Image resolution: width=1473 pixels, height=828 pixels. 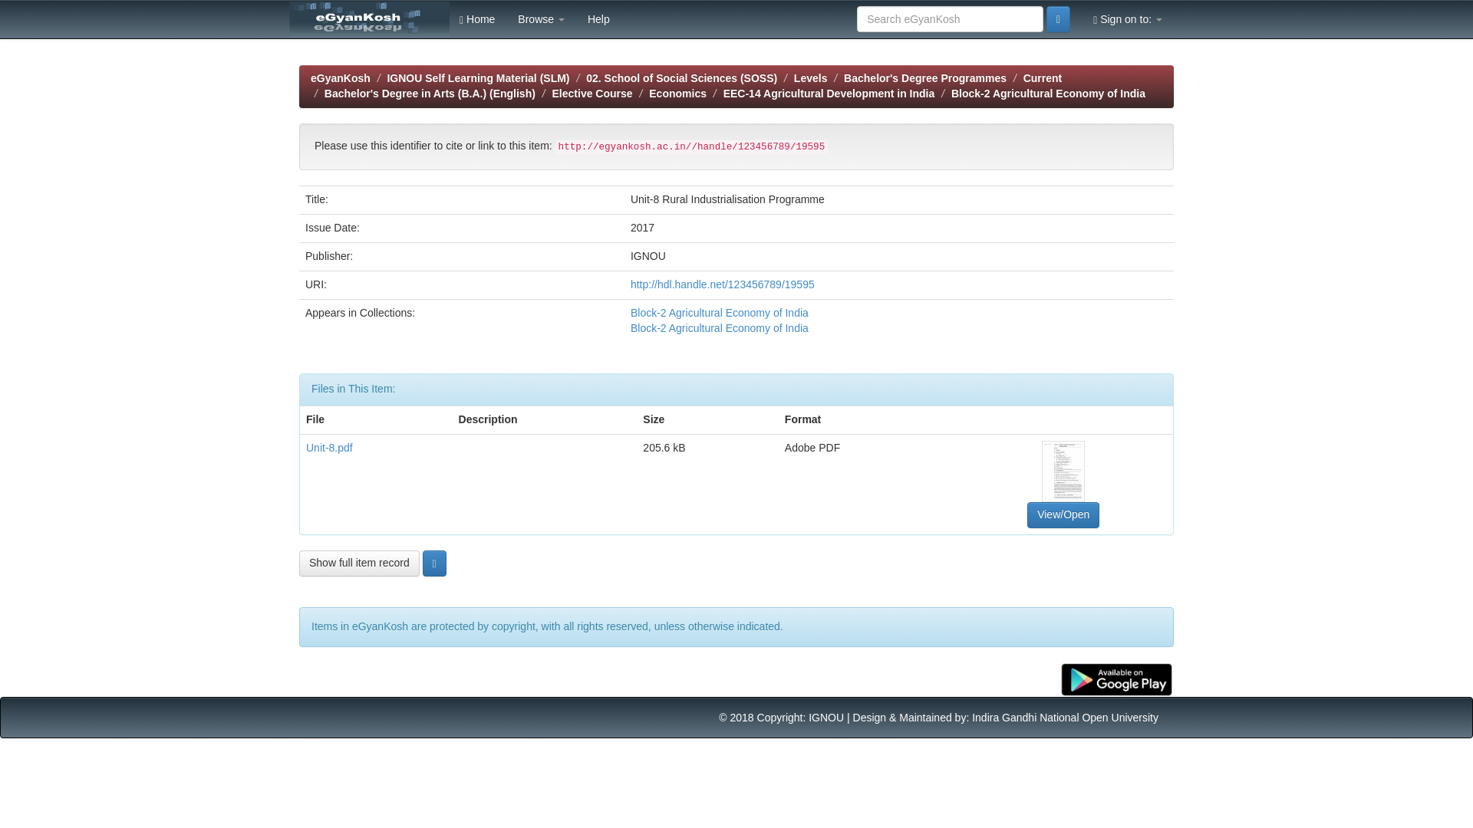 I want to click on Sign on to:, so click(x=1128, y=18).